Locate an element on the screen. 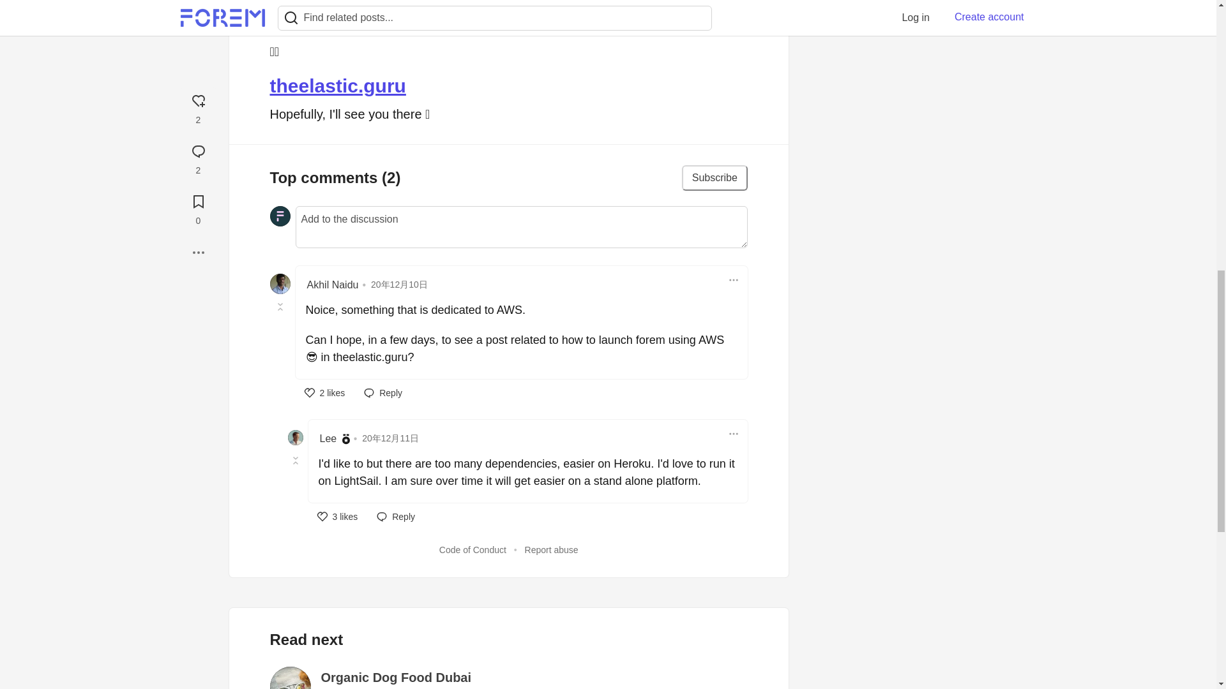 This screenshot has height=689, width=1226. Dropdown menu is located at coordinates (733, 279).